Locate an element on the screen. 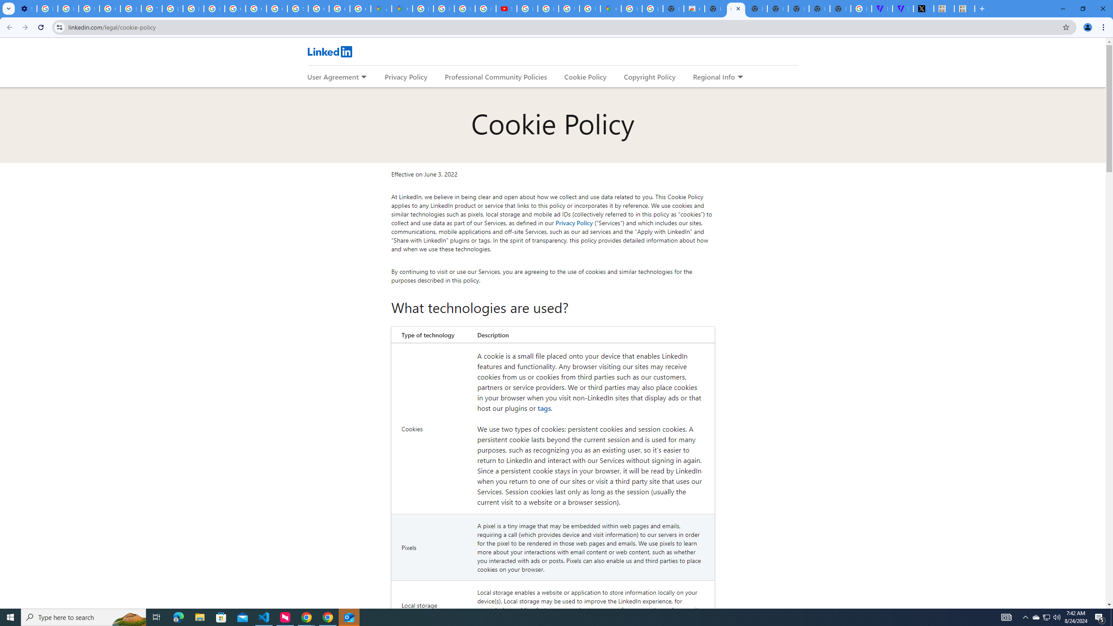  How Chrome protects your passwords - Google Chrome Help is located at coordinates (527, 9).